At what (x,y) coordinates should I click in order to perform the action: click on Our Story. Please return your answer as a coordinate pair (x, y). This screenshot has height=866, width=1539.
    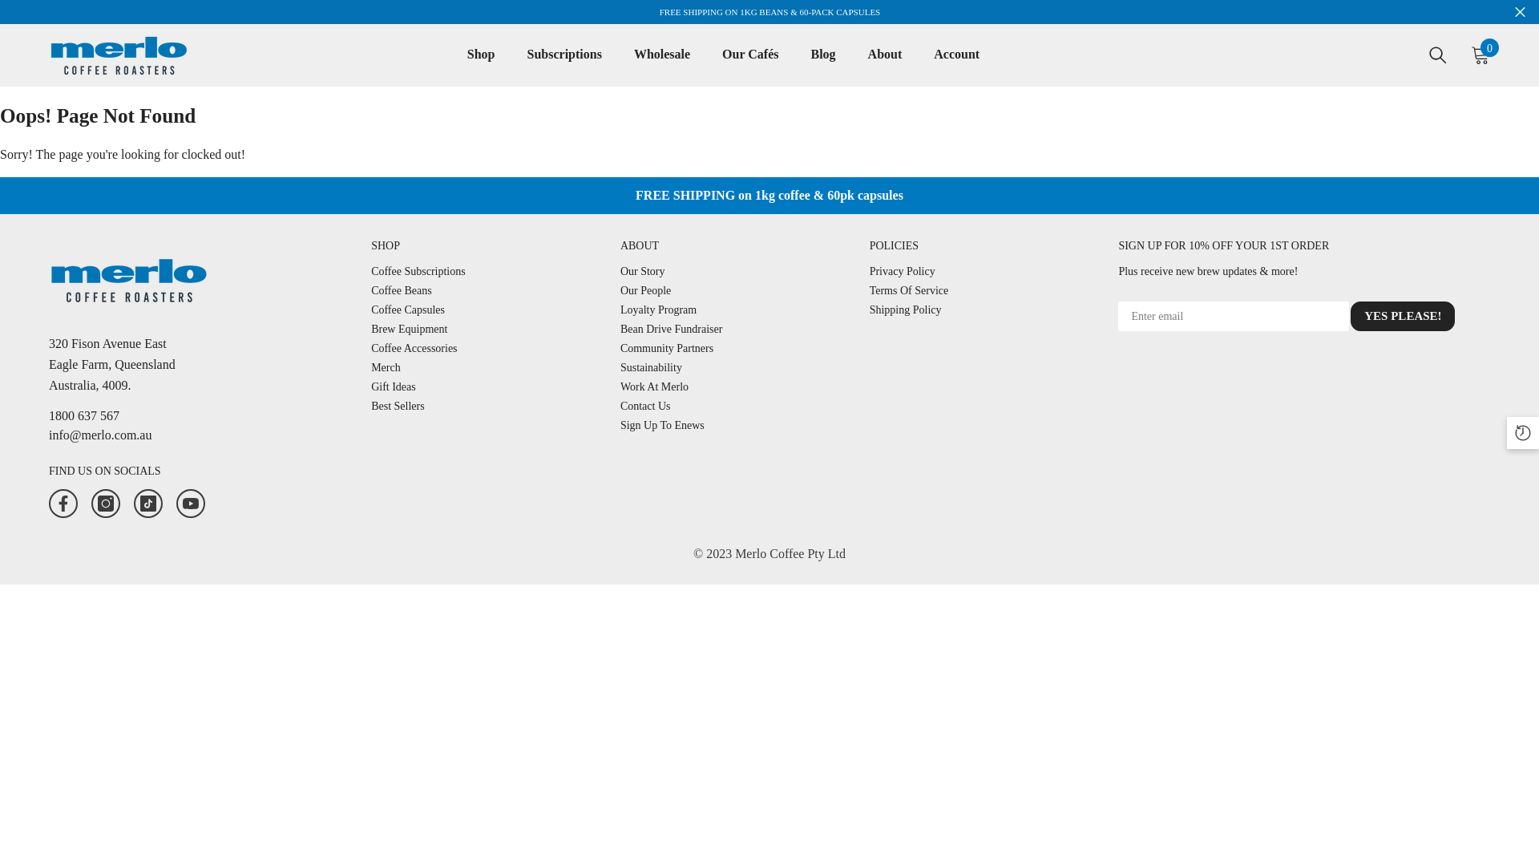
    Looking at the image, I should click on (643, 272).